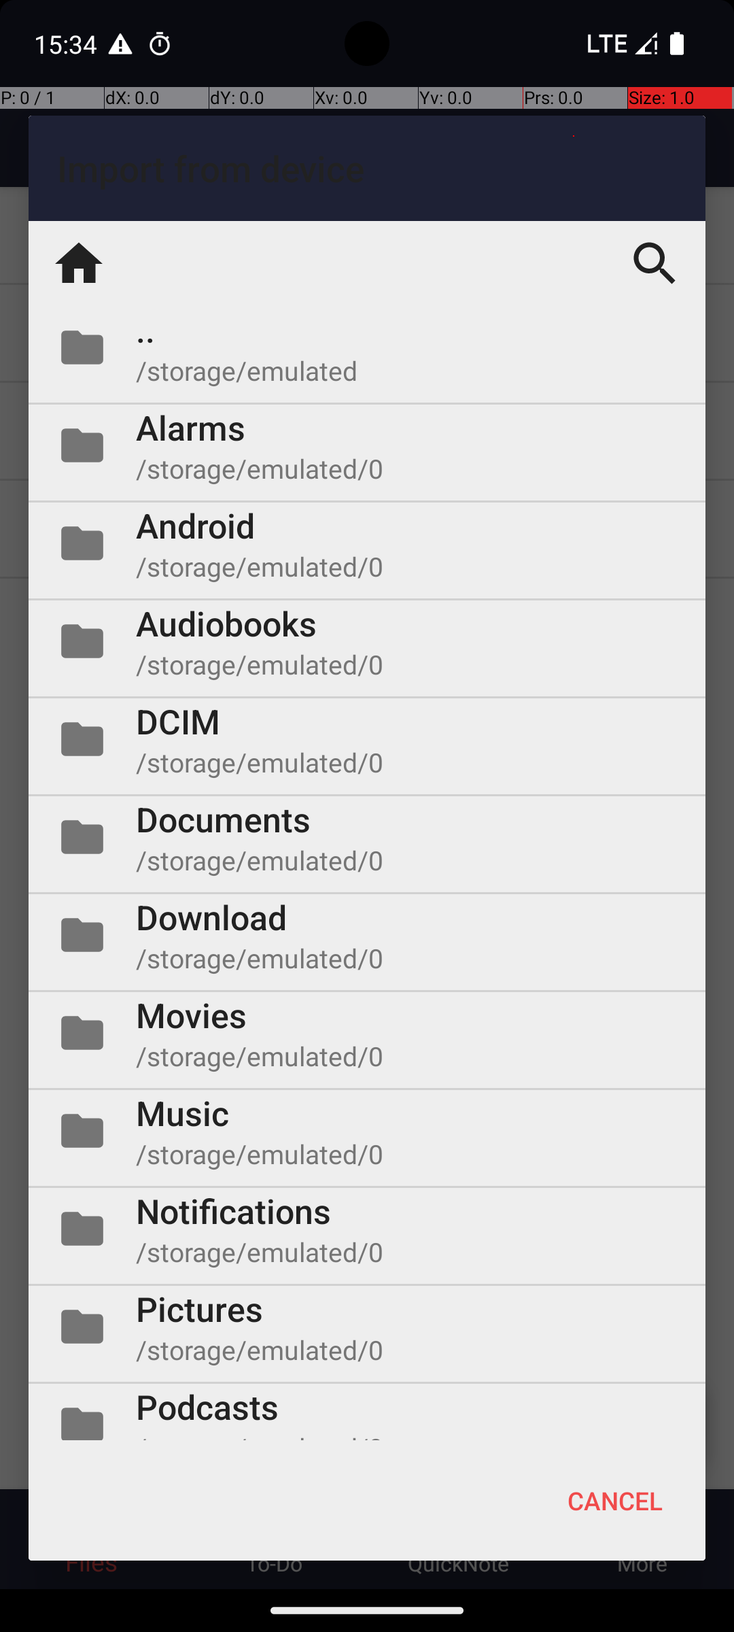  I want to click on Folder Movies , so click(367, 1033).